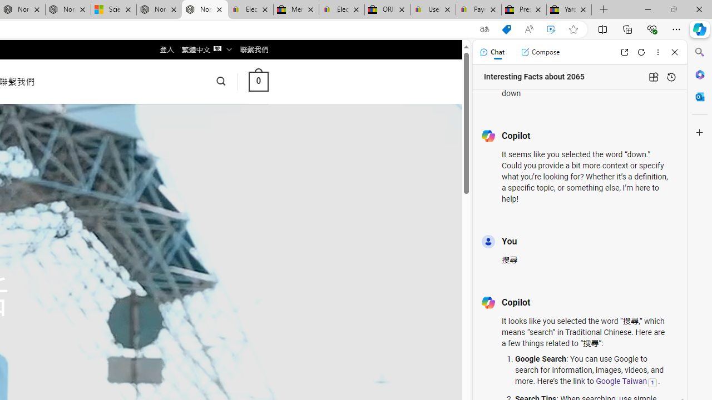 This screenshot has height=400, width=712. What do you see at coordinates (258, 81) in the screenshot?
I see ` 0 ` at bounding box center [258, 81].